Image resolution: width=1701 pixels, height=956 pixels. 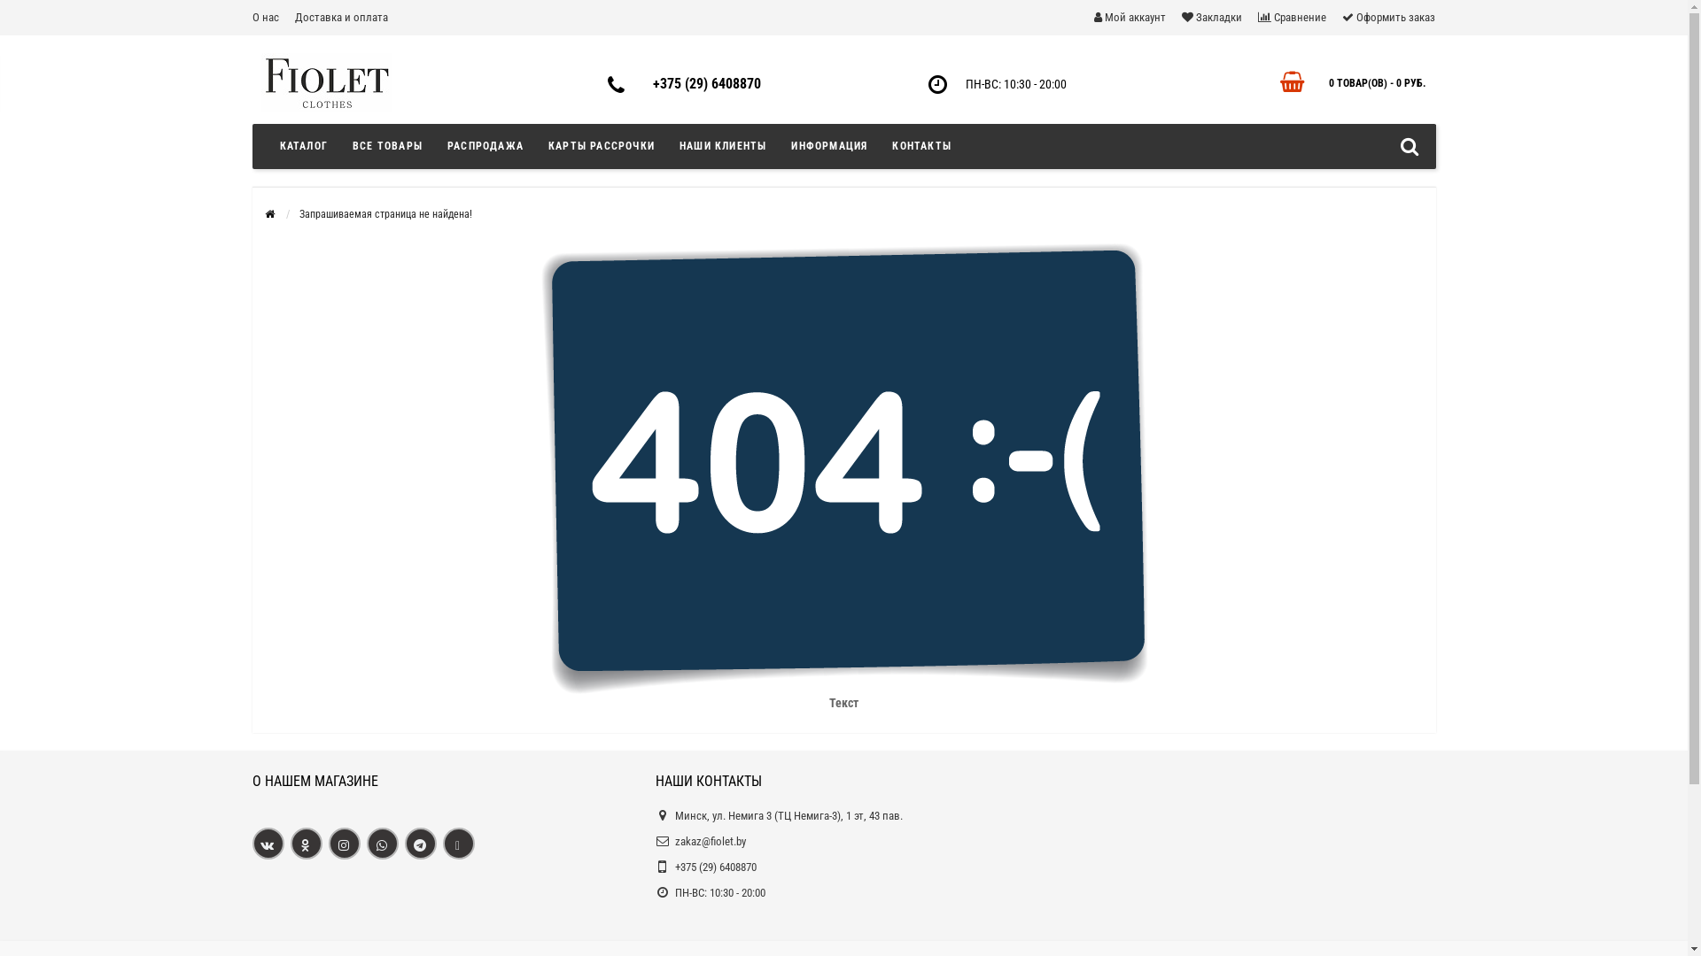 What do you see at coordinates (711, 841) in the screenshot?
I see `zakaz@fiolet.by` at bounding box center [711, 841].